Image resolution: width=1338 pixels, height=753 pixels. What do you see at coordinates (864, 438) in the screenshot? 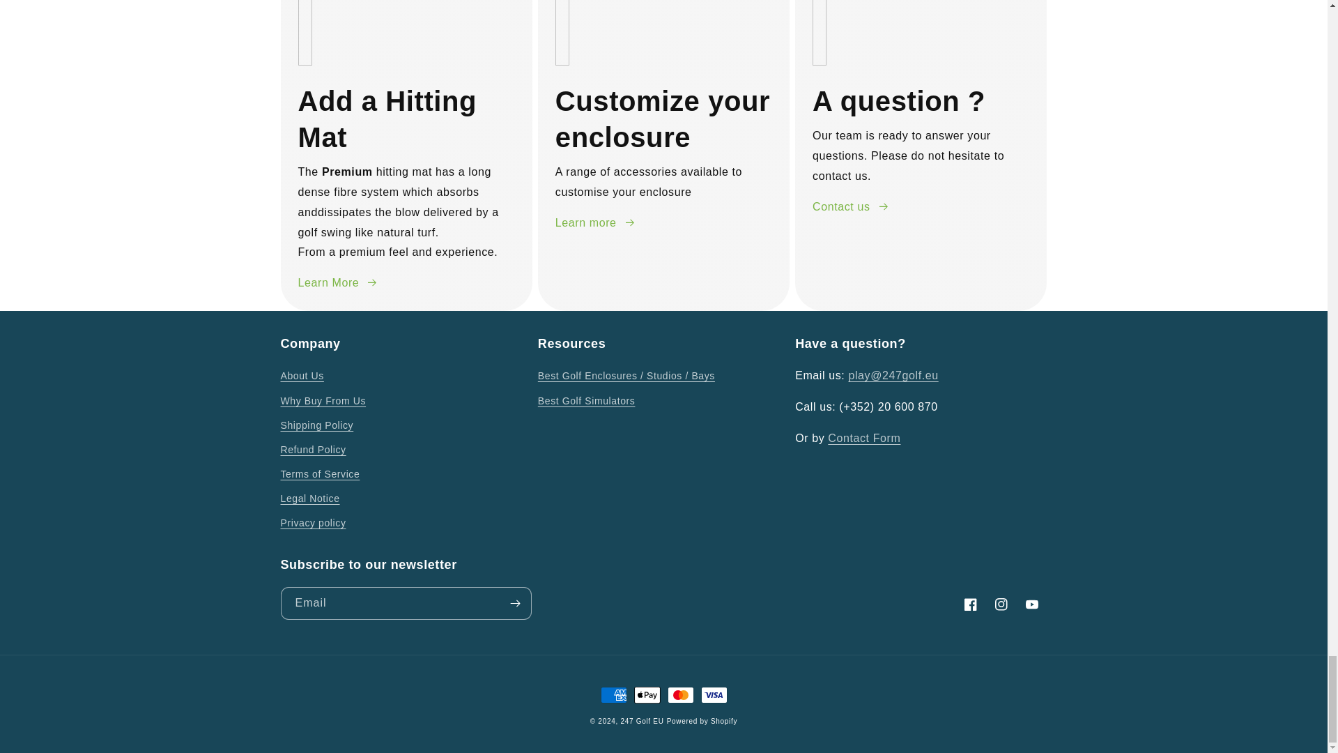
I see `Contact Us` at bounding box center [864, 438].